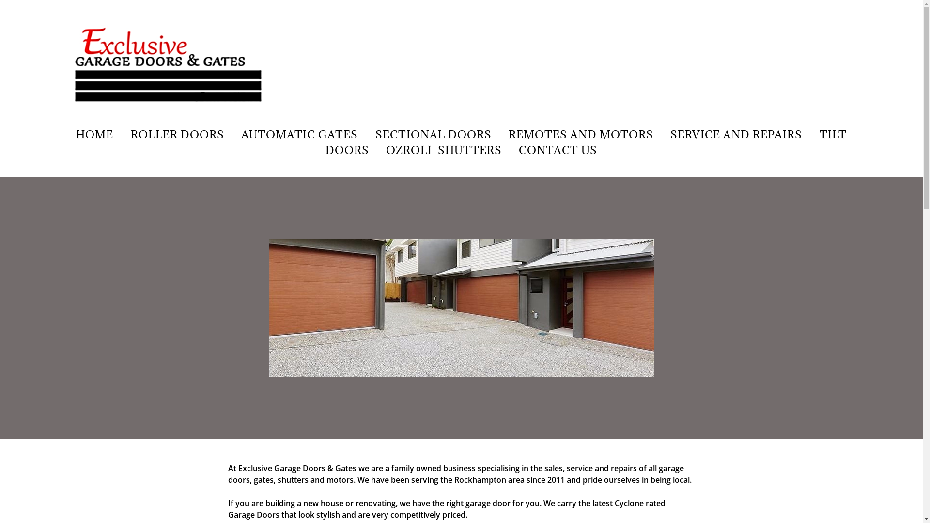  I want to click on CONTACT US, so click(558, 150).